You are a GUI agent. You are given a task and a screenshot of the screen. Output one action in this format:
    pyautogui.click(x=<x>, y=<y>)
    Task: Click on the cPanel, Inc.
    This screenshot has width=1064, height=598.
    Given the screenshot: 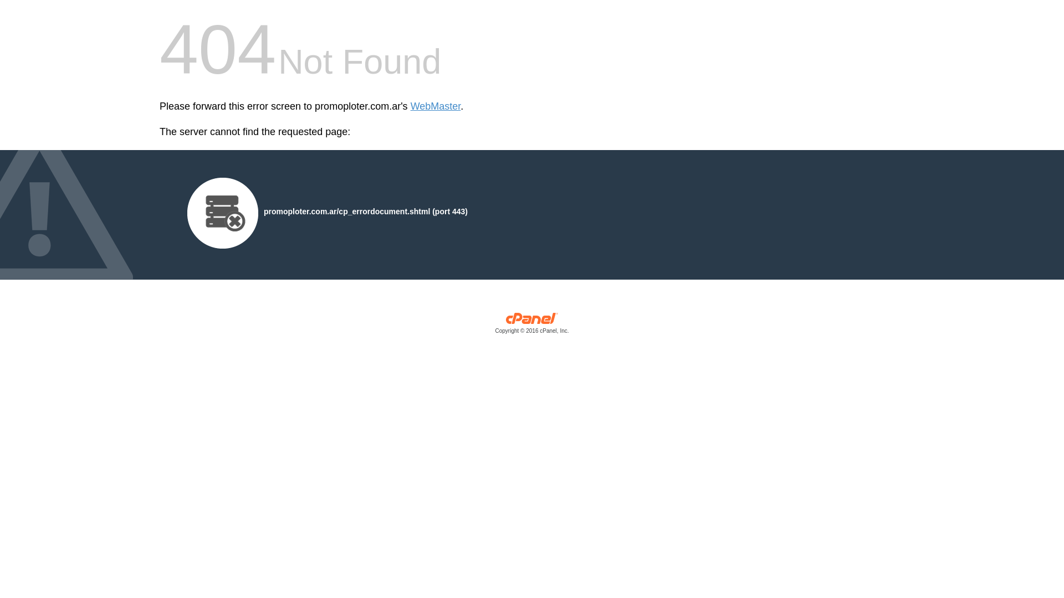 What is the action you would take?
    pyautogui.click(x=532, y=326)
    